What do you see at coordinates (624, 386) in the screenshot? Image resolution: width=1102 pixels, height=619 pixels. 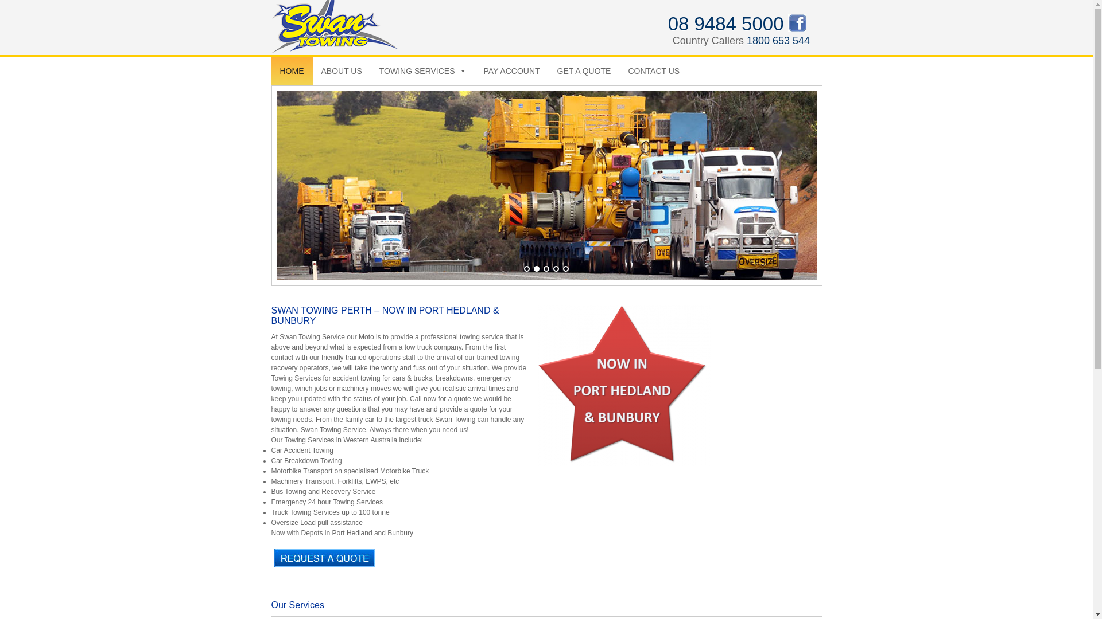 I see `star` at bounding box center [624, 386].